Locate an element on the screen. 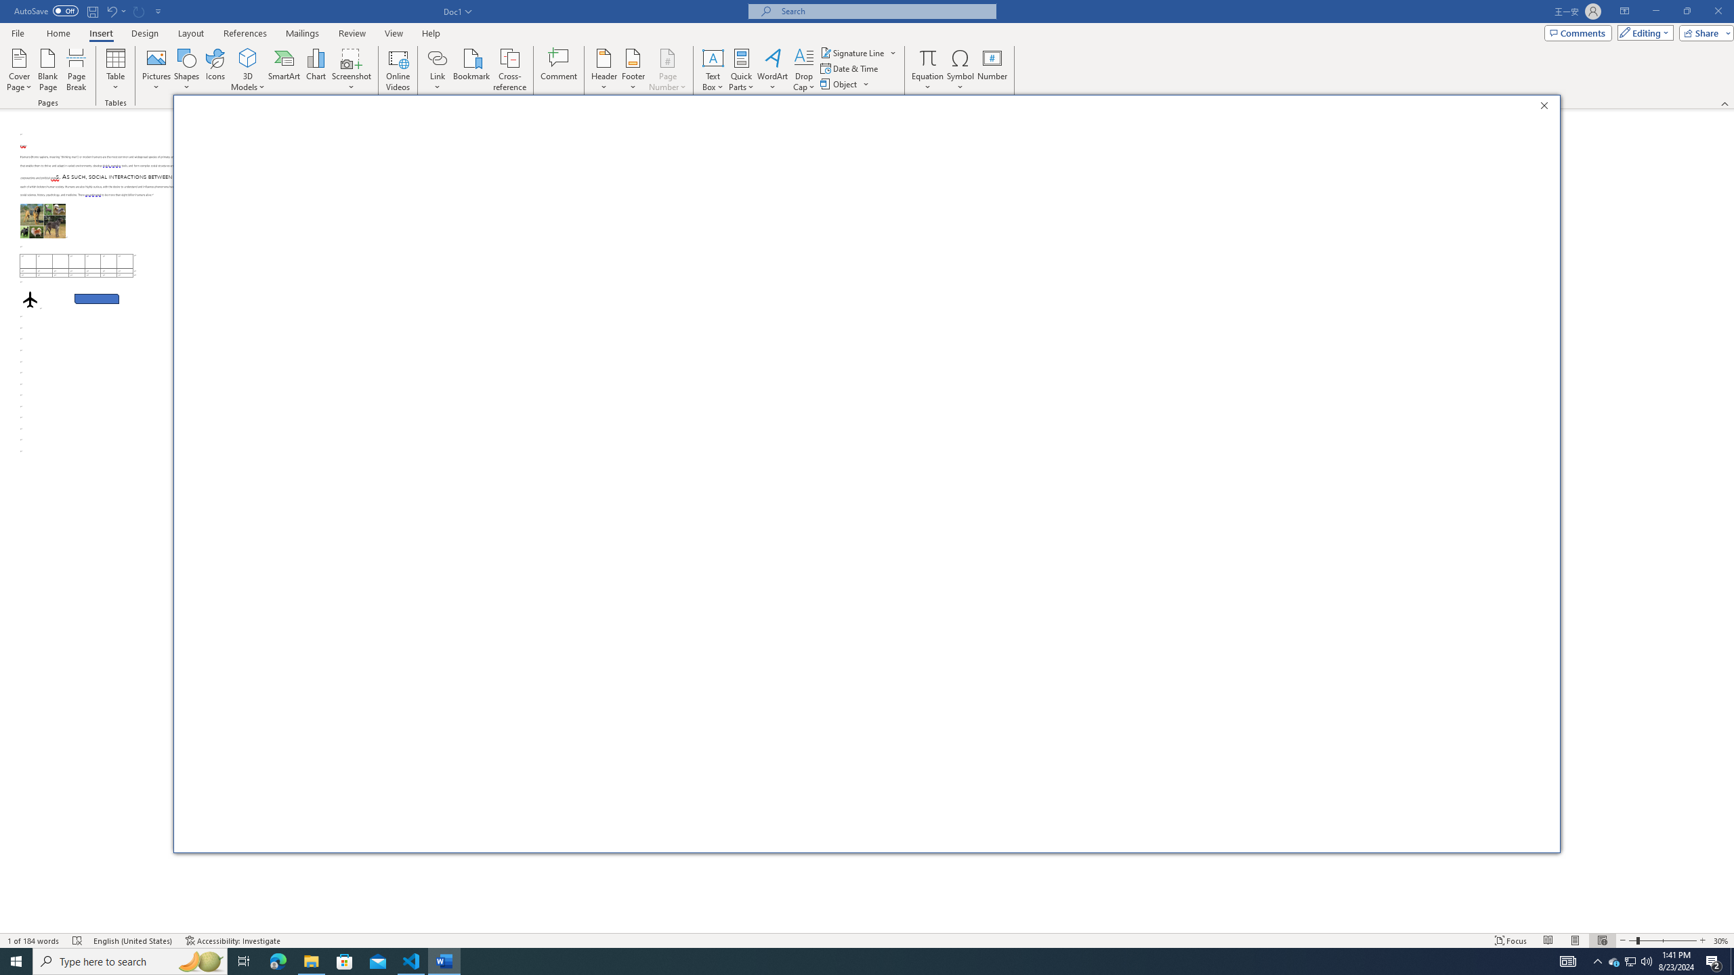 Image resolution: width=1734 pixels, height=975 pixels. Class: NetUIScrollBar is located at coordinates (1728, 521).